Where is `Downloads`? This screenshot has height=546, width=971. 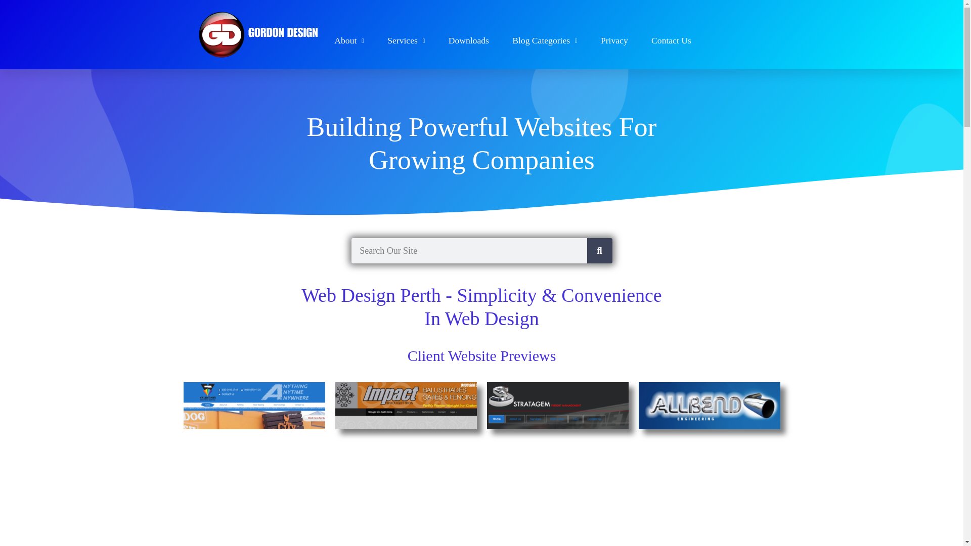
Downloads is located at coordinates (469, 40).